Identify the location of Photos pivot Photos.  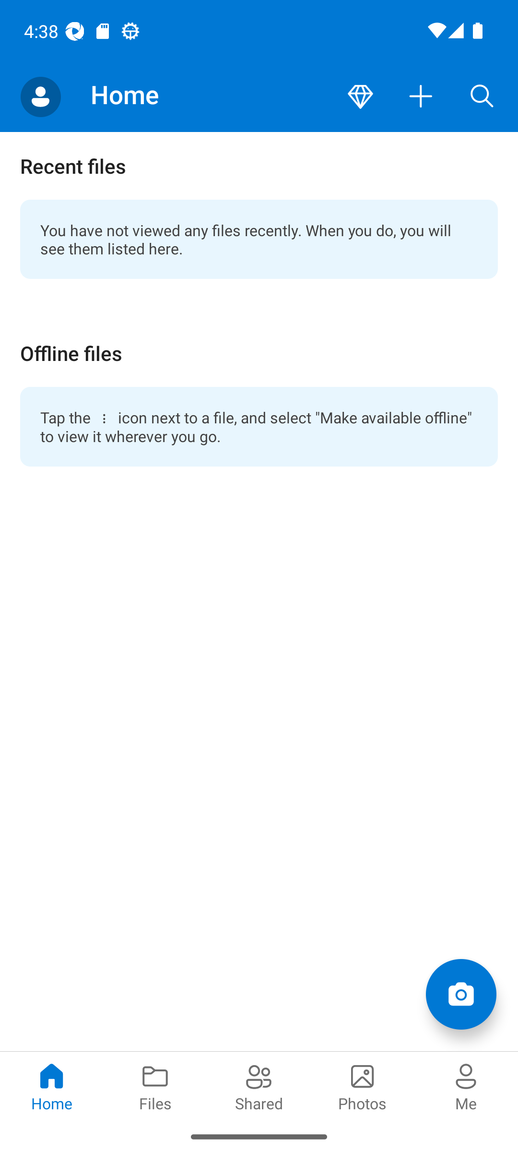
(363, 1086).